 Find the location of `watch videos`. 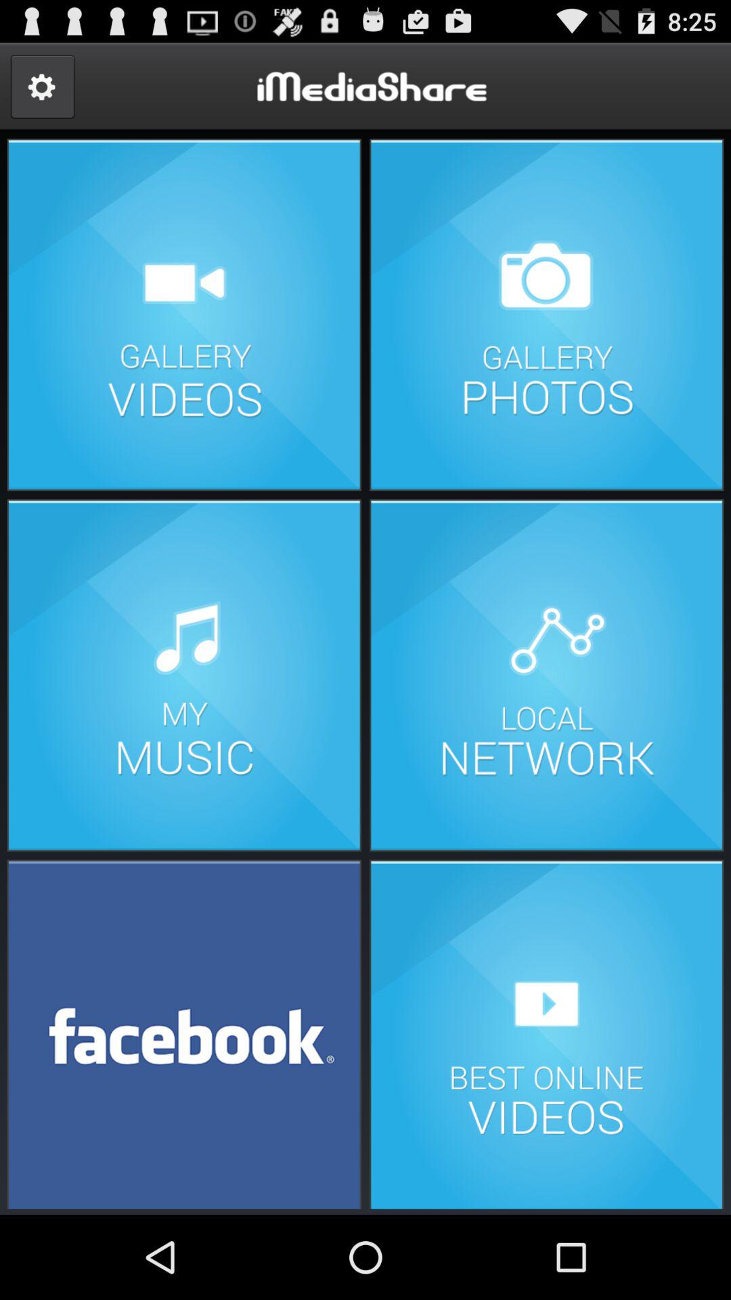

watch videos is located at coordinates (546, 1033).